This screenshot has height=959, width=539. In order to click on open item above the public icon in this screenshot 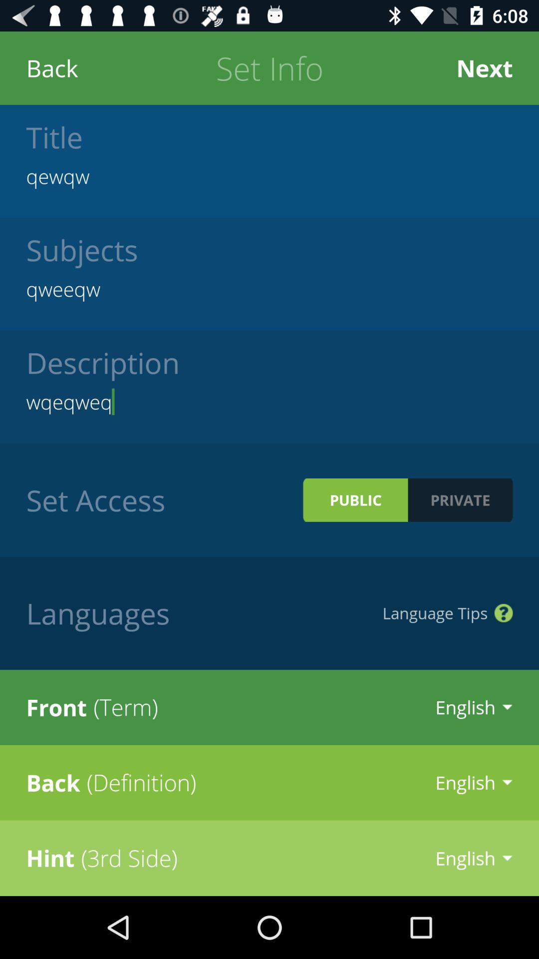, I will do `click(269, 402)`.